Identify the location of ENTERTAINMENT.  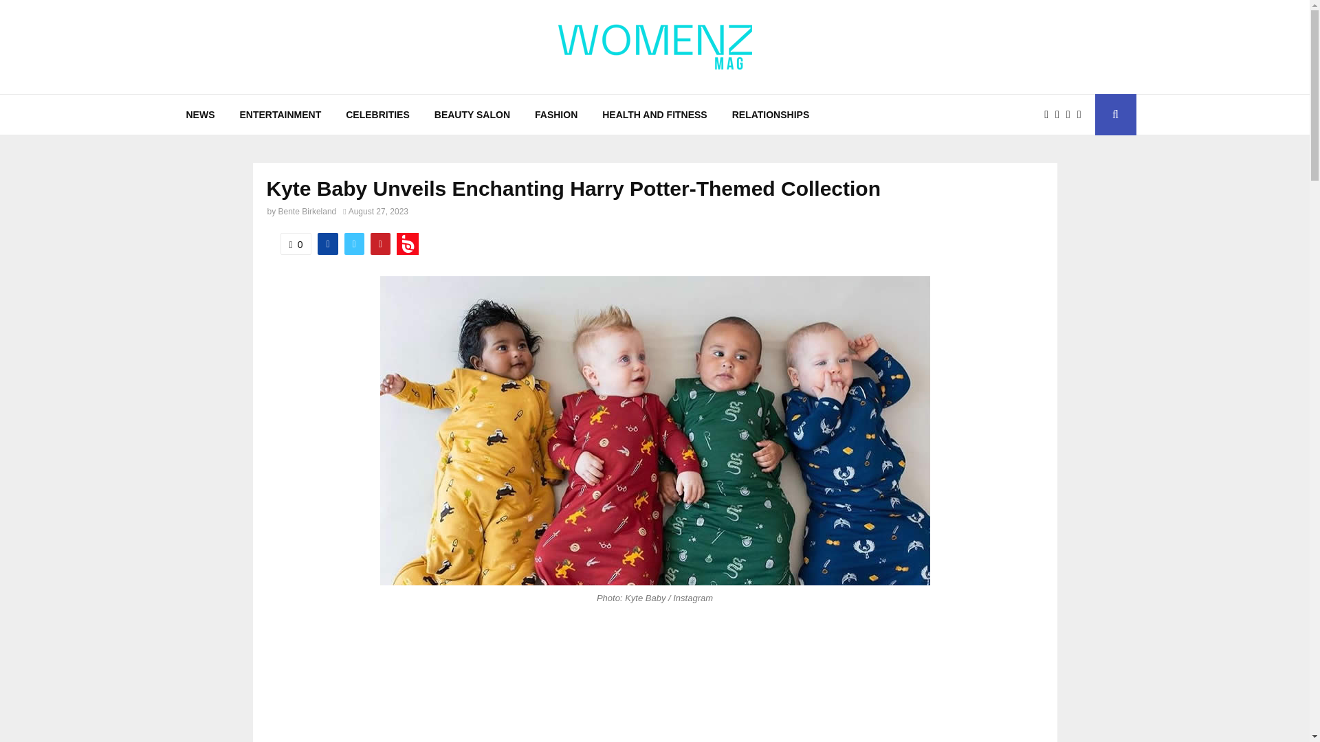
(280, 114).